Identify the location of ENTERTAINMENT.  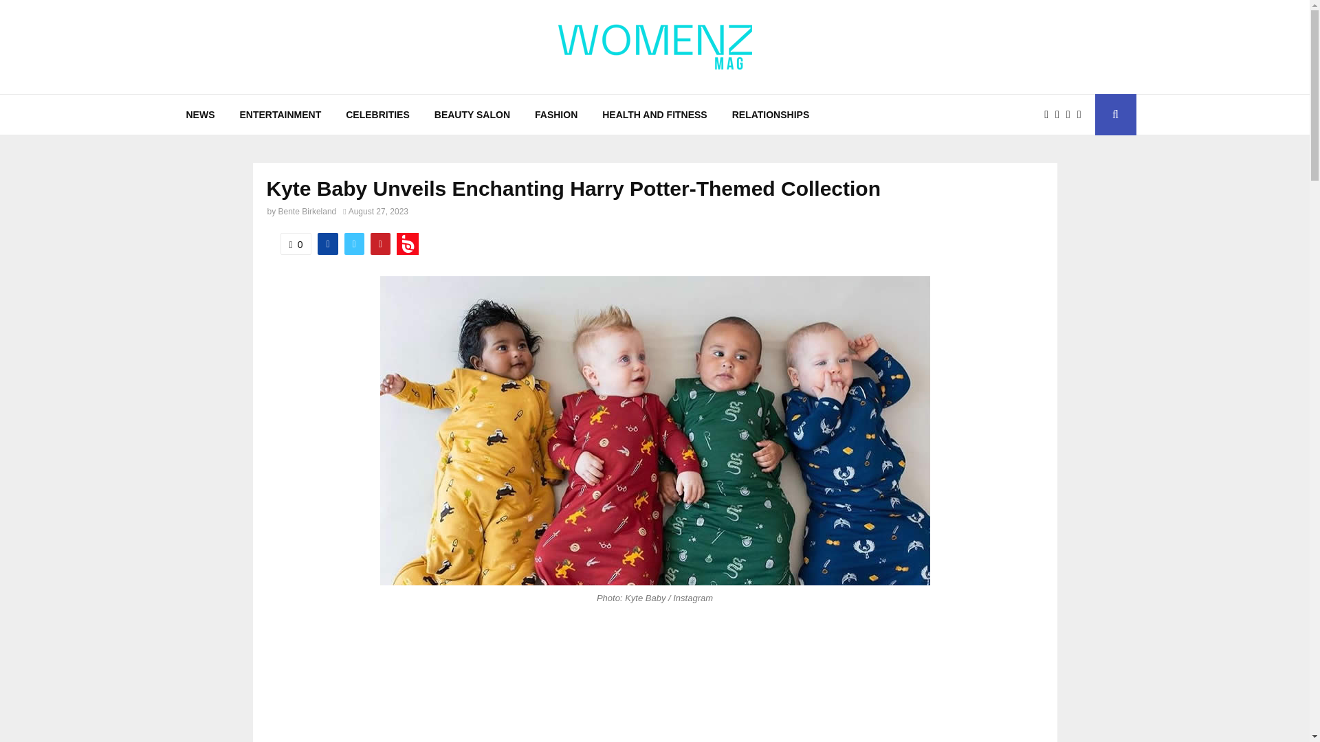
(280, 114).